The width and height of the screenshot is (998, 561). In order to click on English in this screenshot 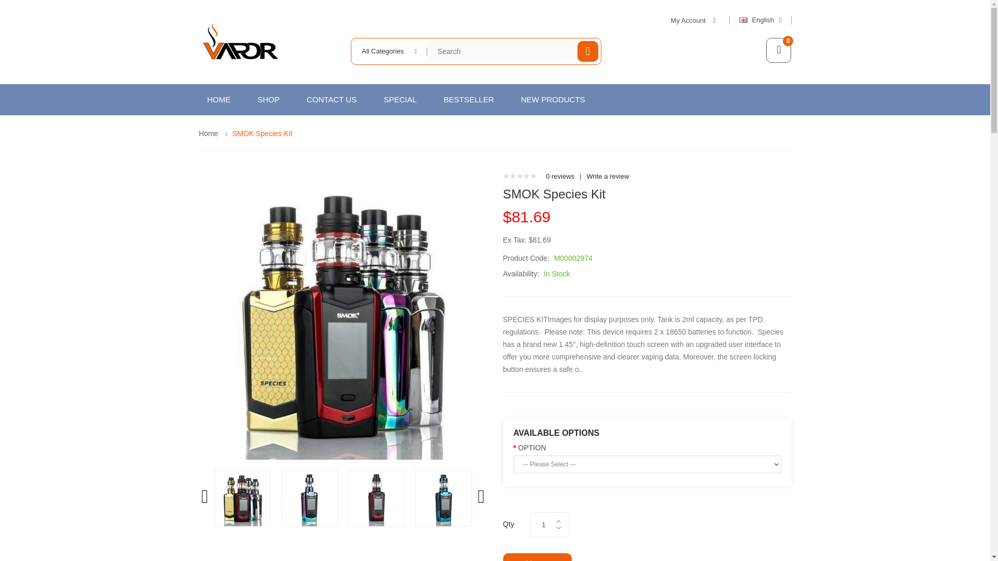, I will do `click(765, 20)`.